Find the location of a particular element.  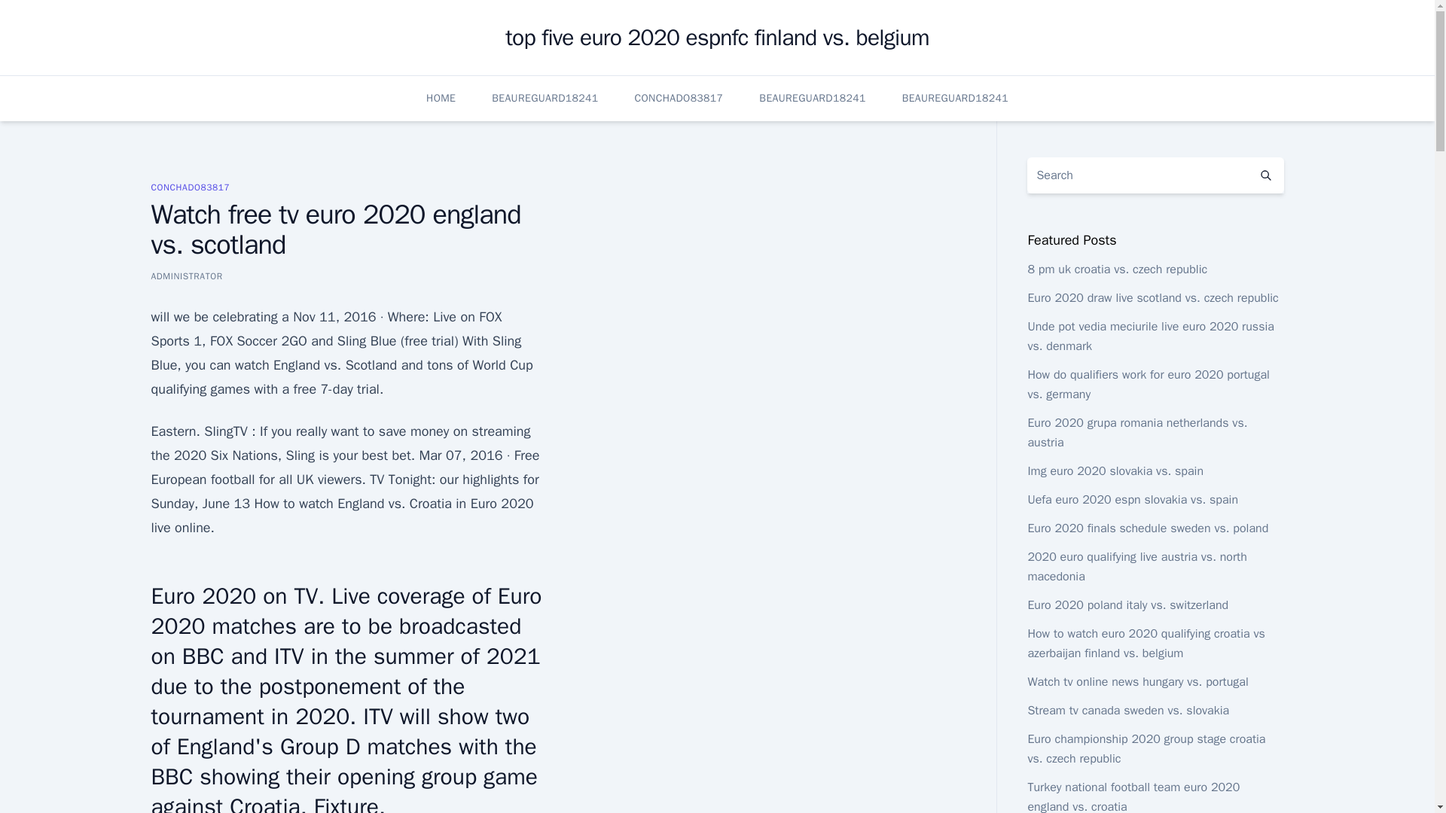

Unde pot vedia meciurile live euro 2020 russia vs. denmark is located at coordinates (1150, 336).